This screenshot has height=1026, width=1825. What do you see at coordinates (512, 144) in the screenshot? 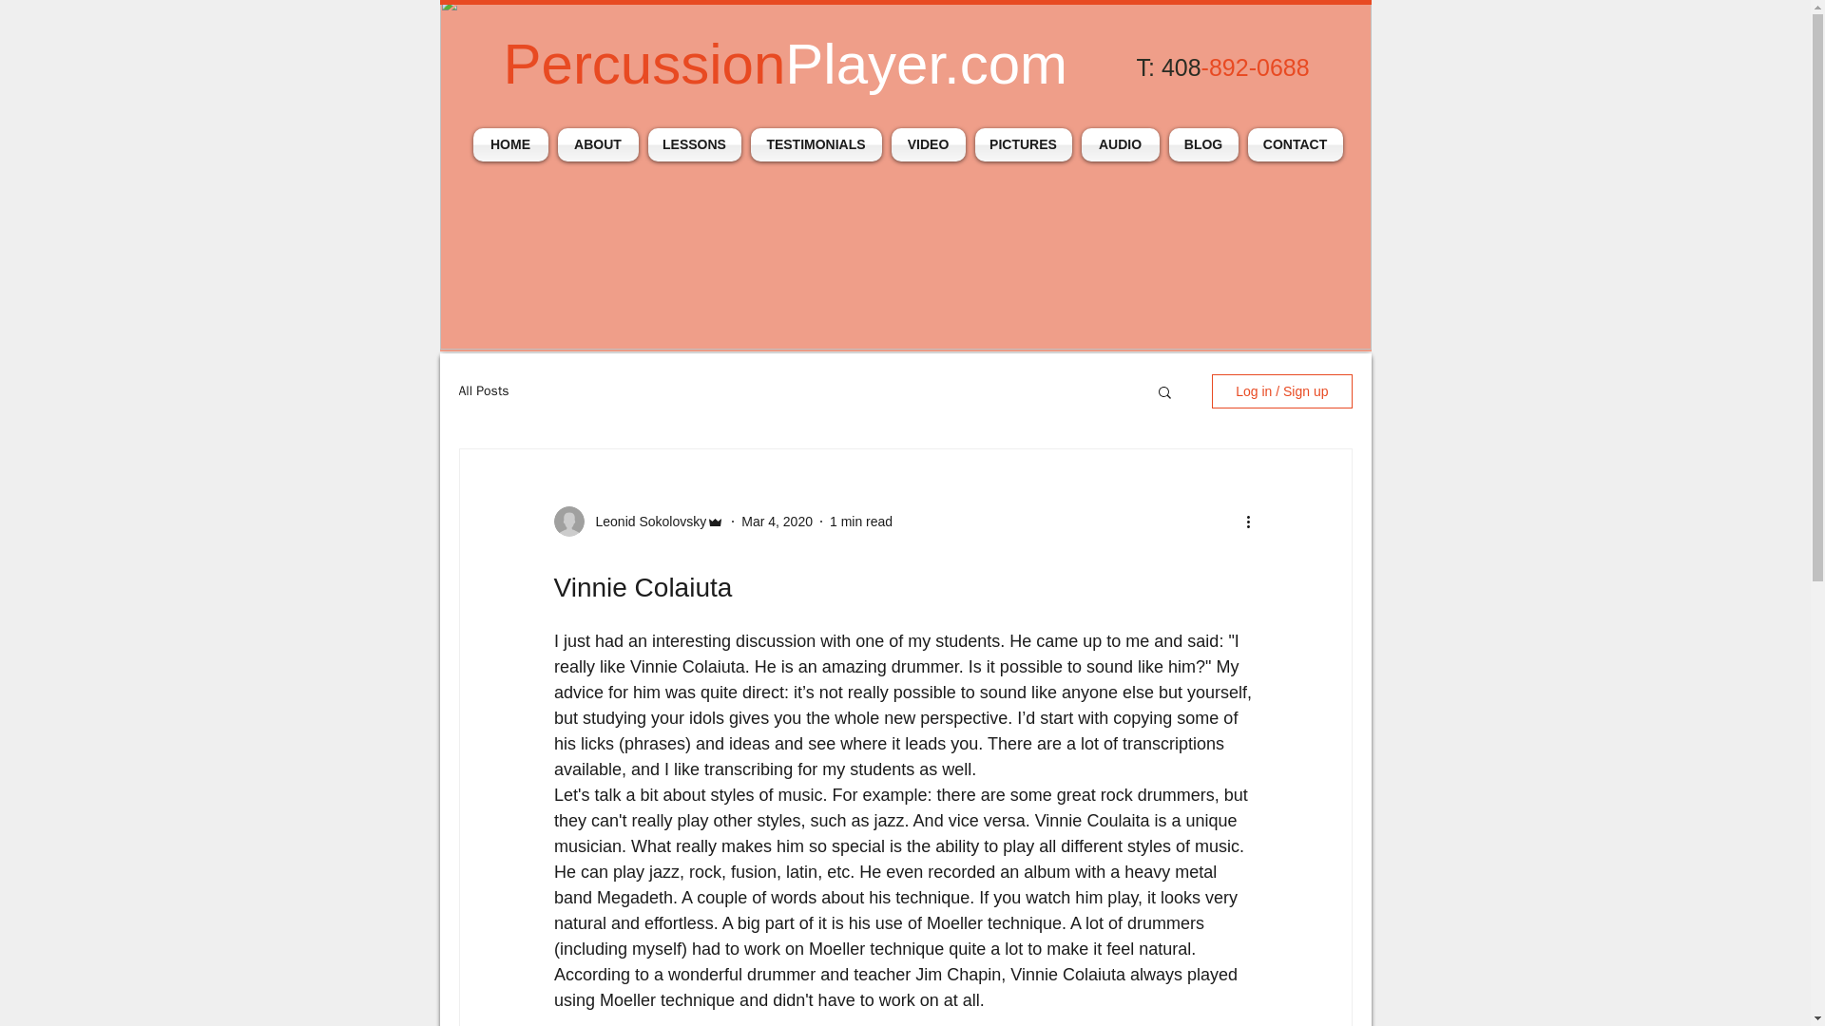
I see `HOME` at bounding box center [512, 144].